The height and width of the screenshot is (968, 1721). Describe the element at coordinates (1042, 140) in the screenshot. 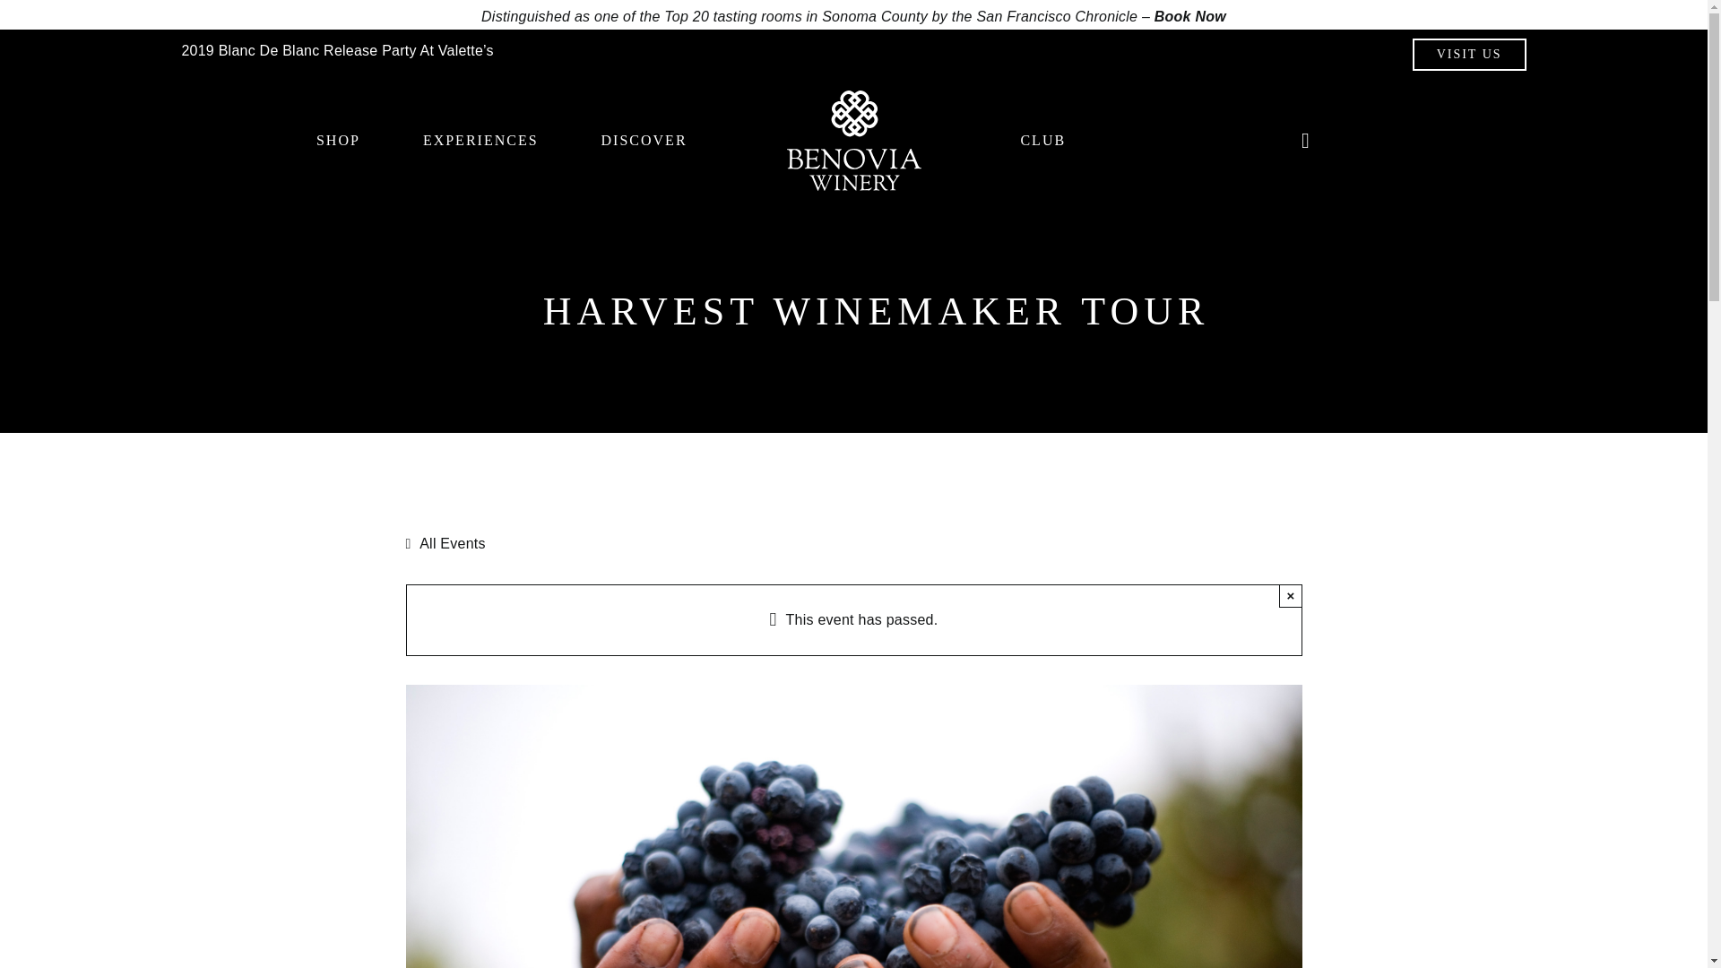

I see `CLUB` at that location.